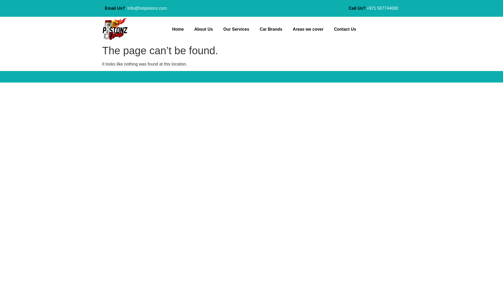 Image resolution: width=503 pixels, height=283 pixels. What do you see at coordinates (203, 29) in the screenshot?
I see `About Us` at bounding box center [203, 29].